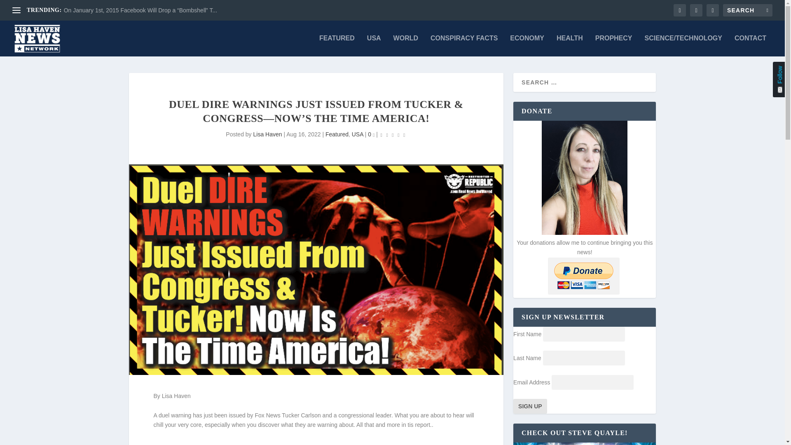  Describe the element at coordinates (337, 46) in the screenshot. I see `FEATURED` at that location.